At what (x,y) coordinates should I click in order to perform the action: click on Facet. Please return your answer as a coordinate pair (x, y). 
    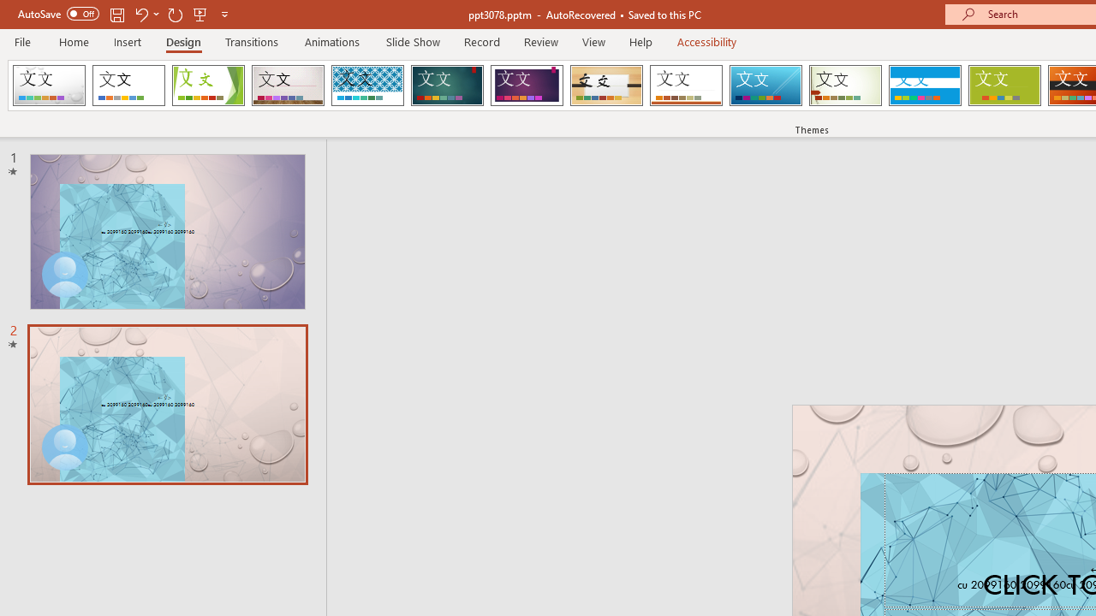
    Looking at the image, I should click on (209, 86).